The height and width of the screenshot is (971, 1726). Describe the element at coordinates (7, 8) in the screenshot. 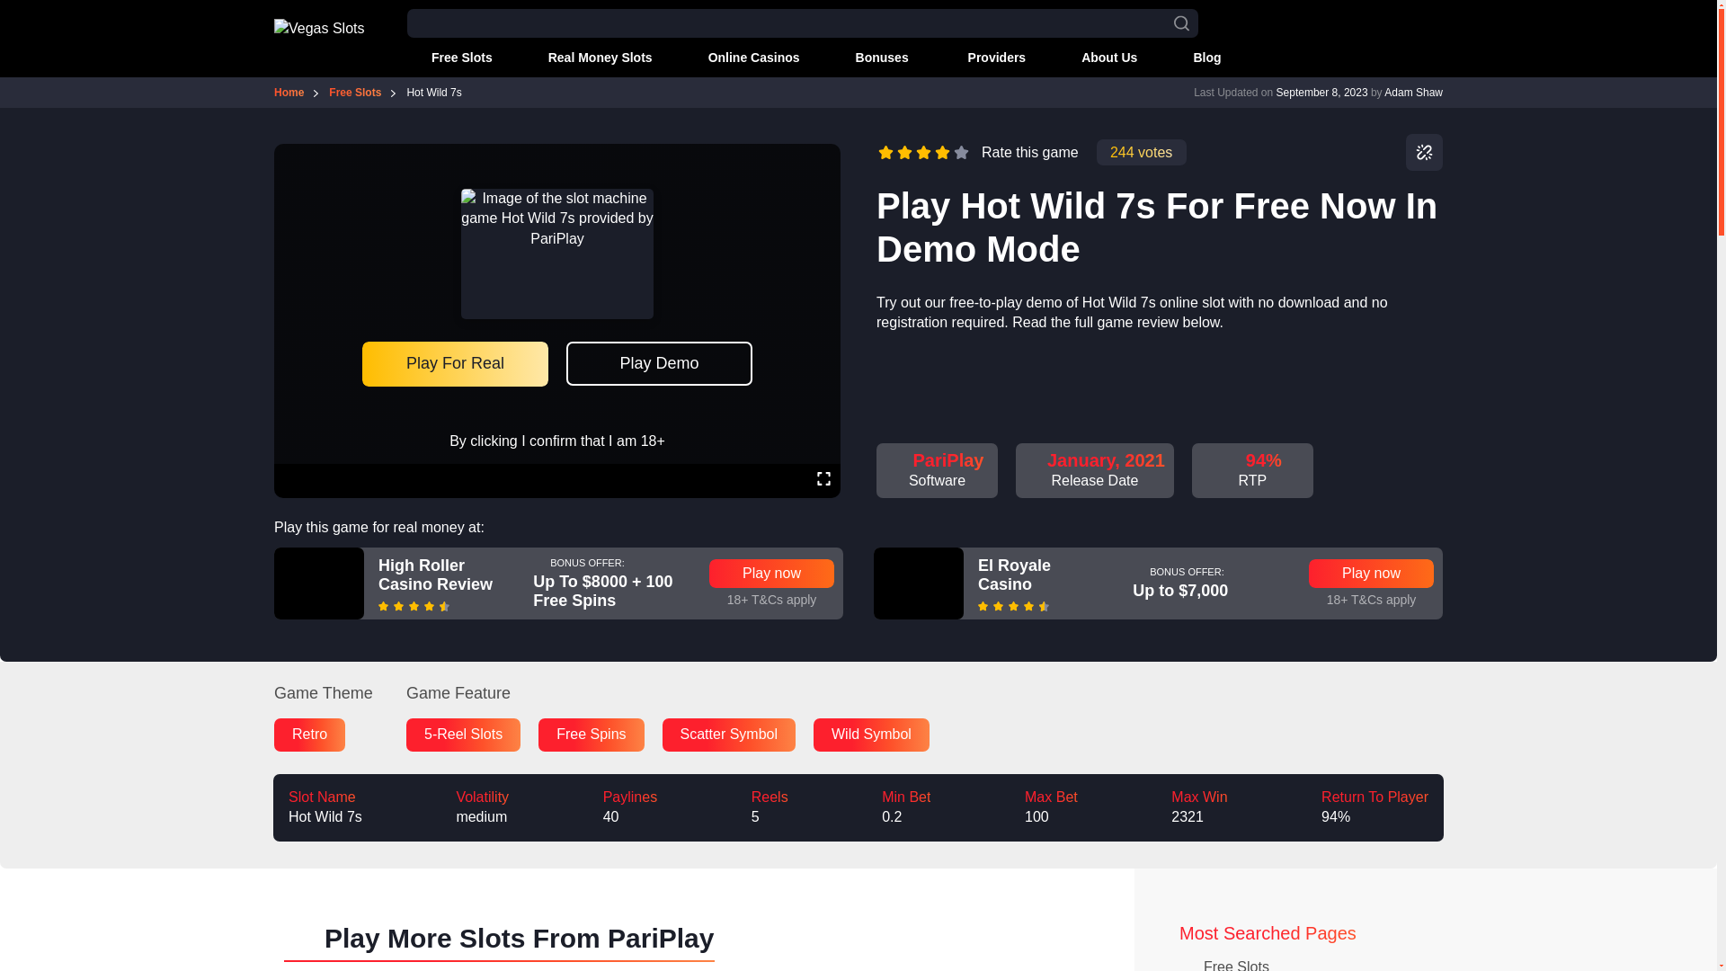

I see `Search` at that location.